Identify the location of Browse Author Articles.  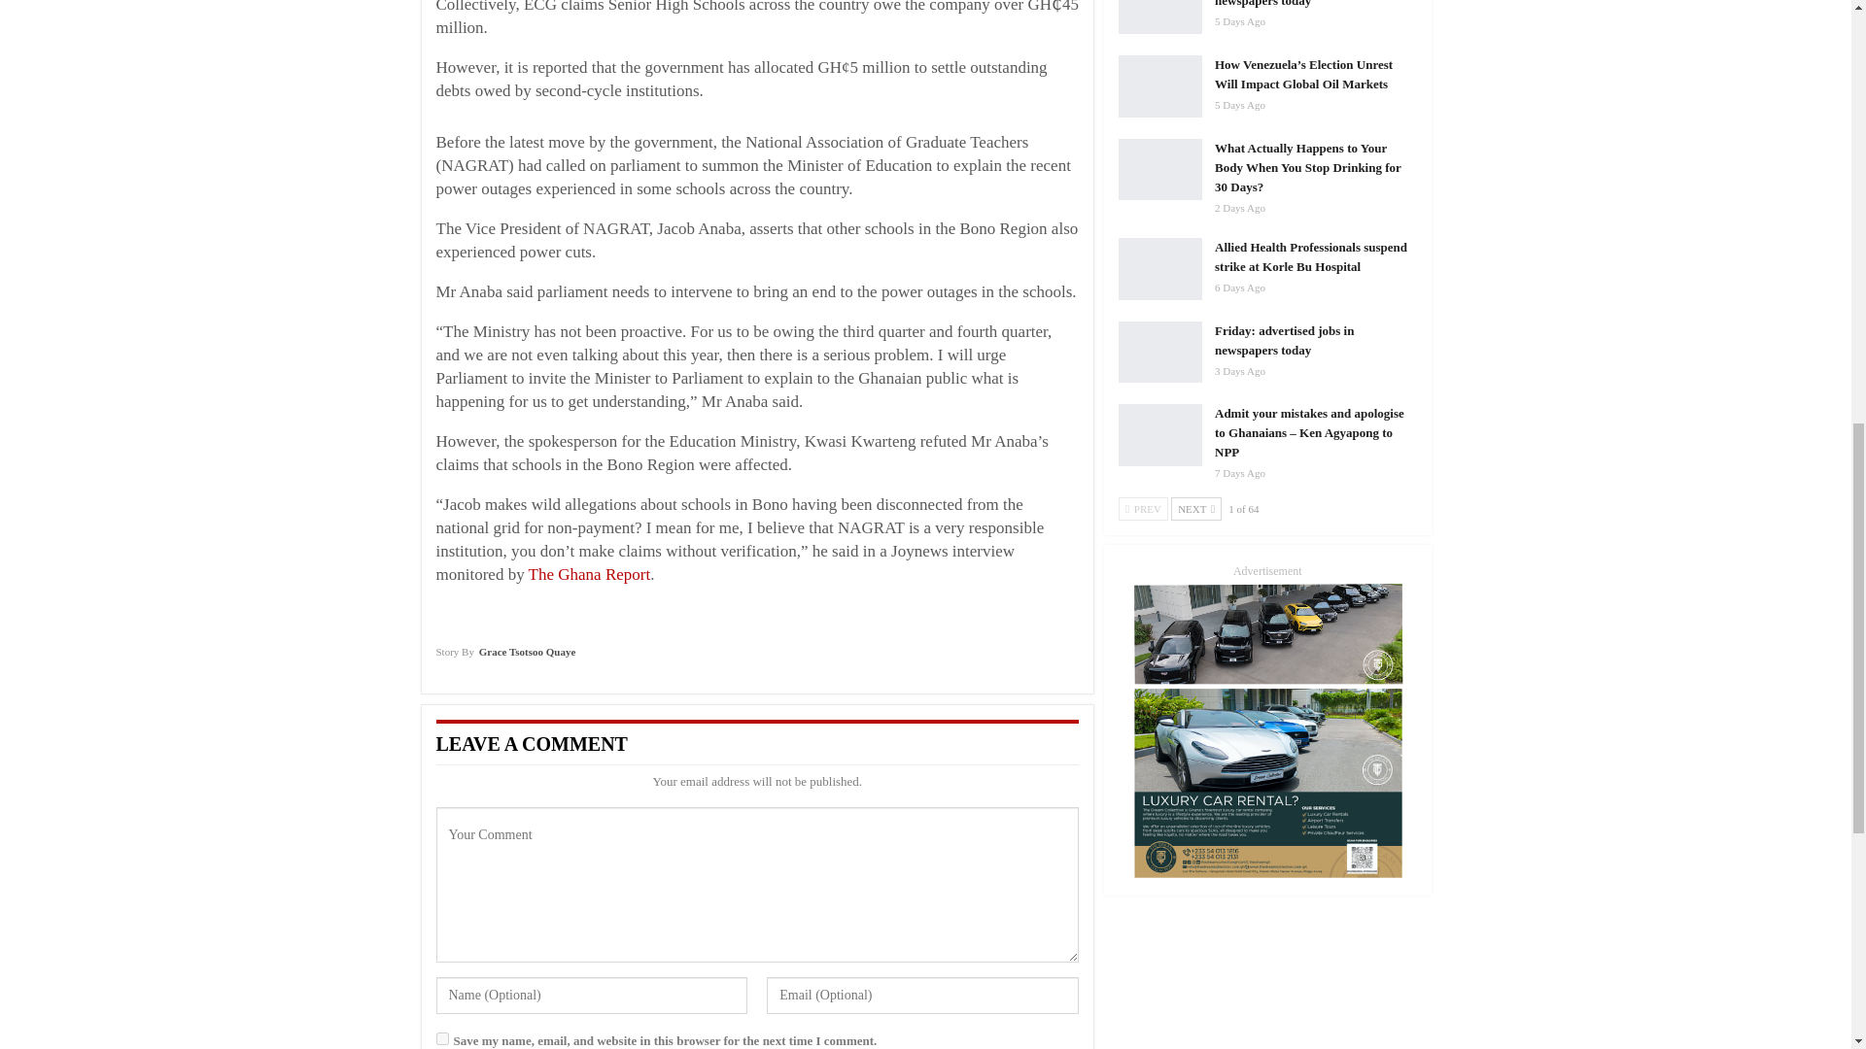
(504, 659).